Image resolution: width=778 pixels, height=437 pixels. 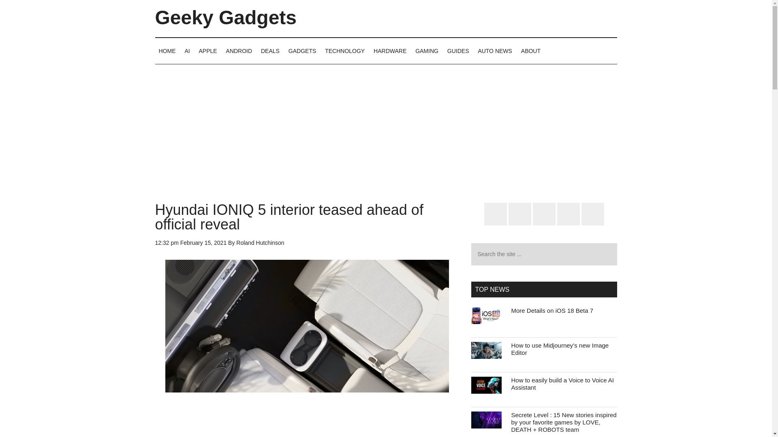 What do you see at coordinates (390, 51) in the screenshot?
I see `HARDWARE` at bounding box center [390, 51].